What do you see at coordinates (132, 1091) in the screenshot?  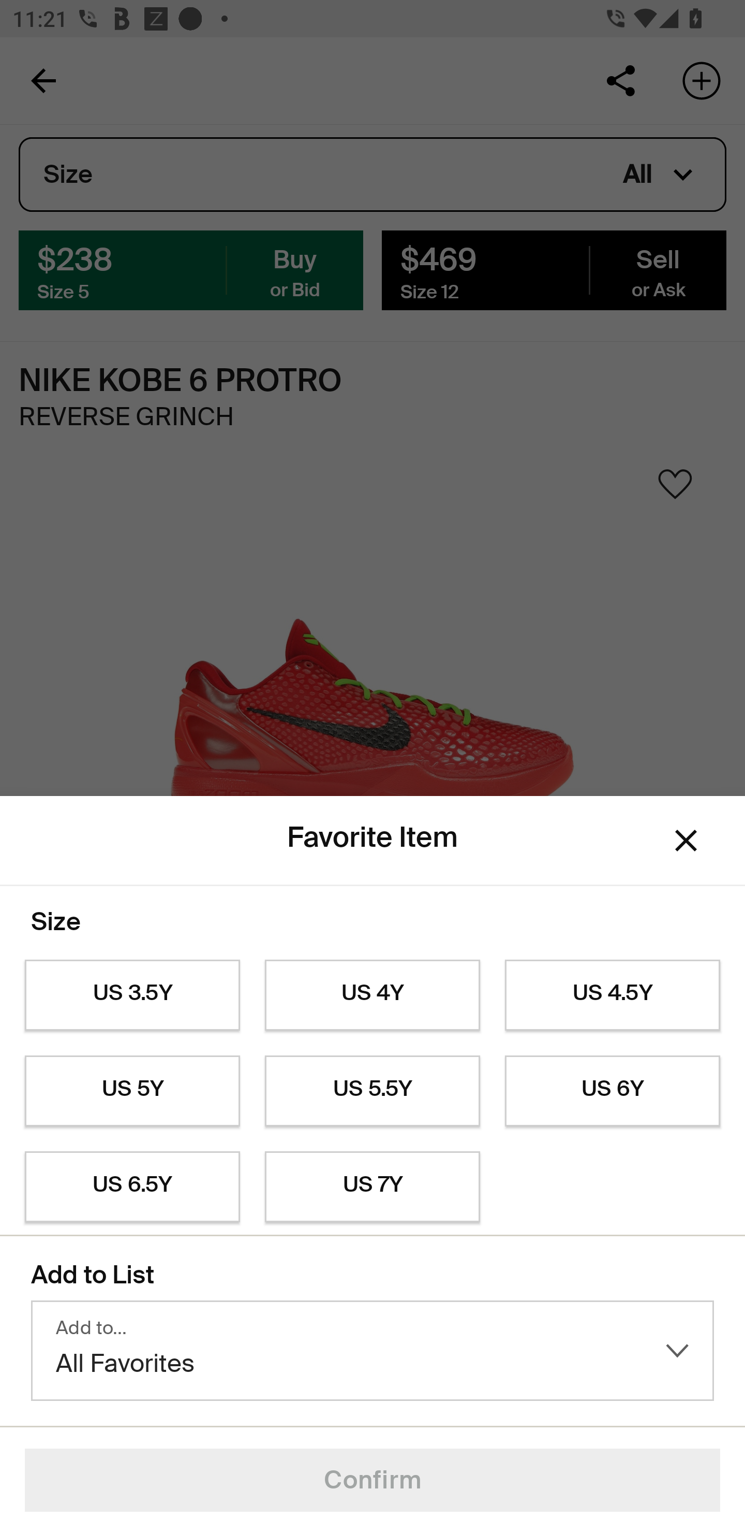 I see `US 5Y` at bounding box center [132, 1091].